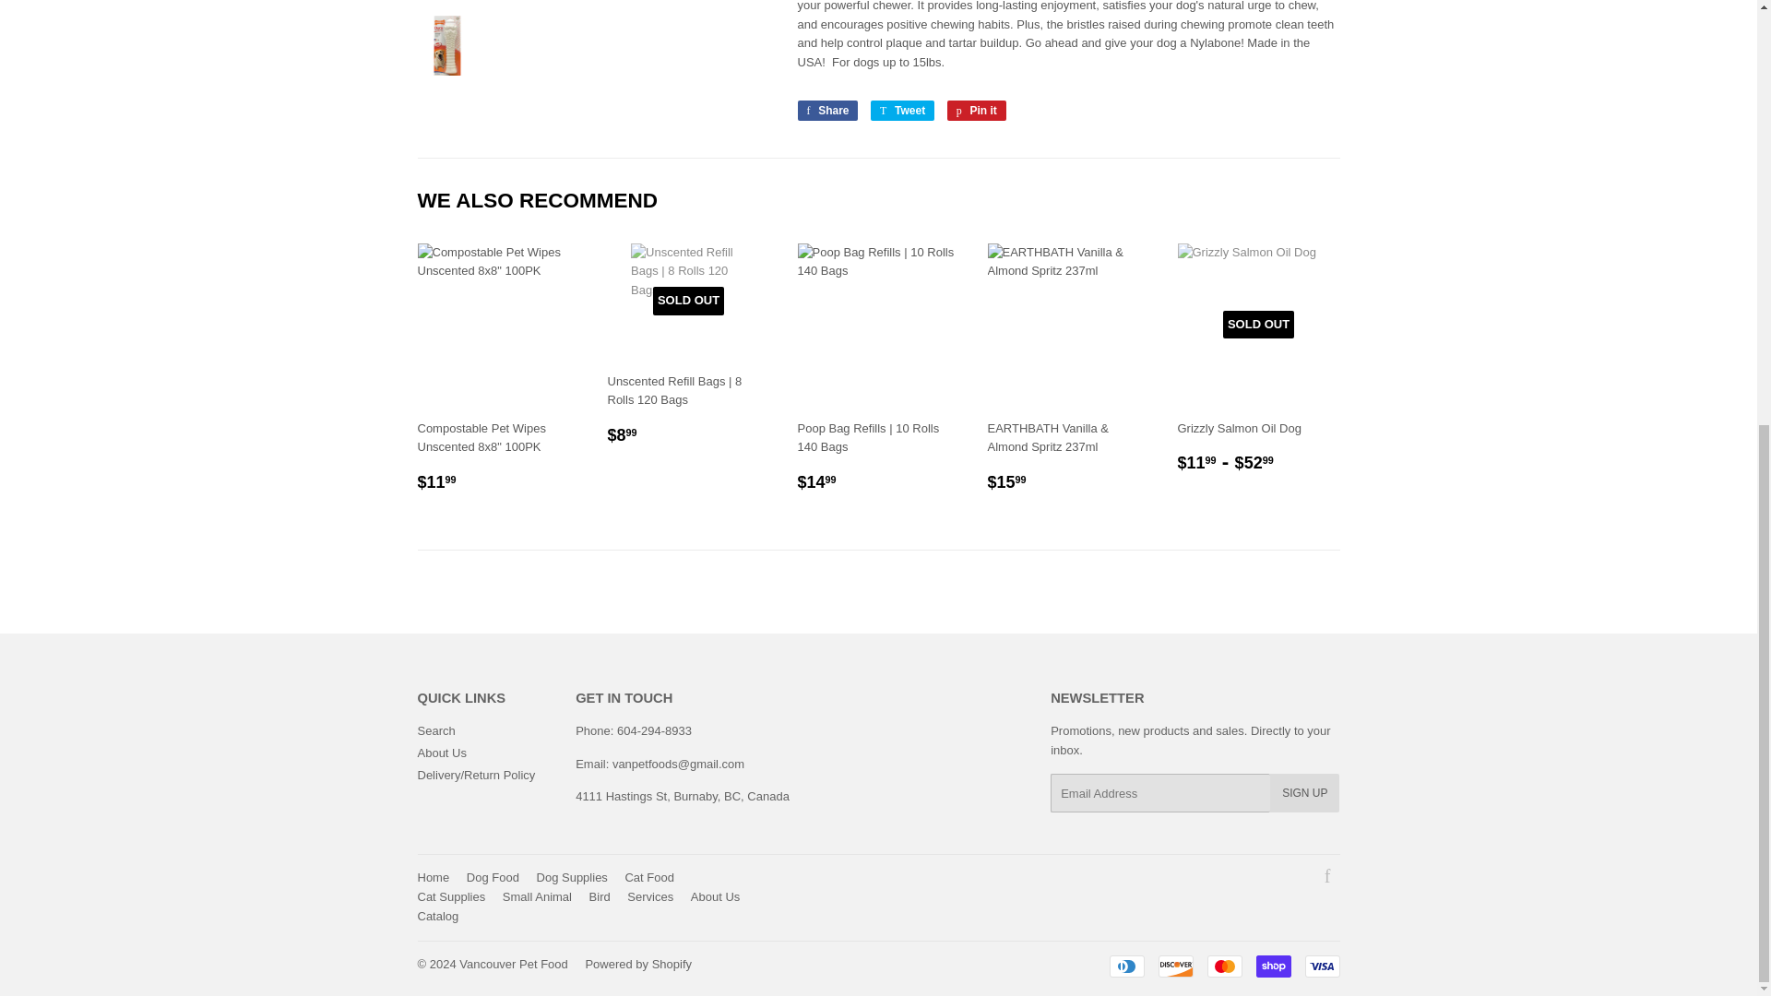 This screenshot has height=996, width=1771. What do you see at coordinates (1321, 966) in the screenshot?
I see `Visa` at bounding box center [1321, 966].